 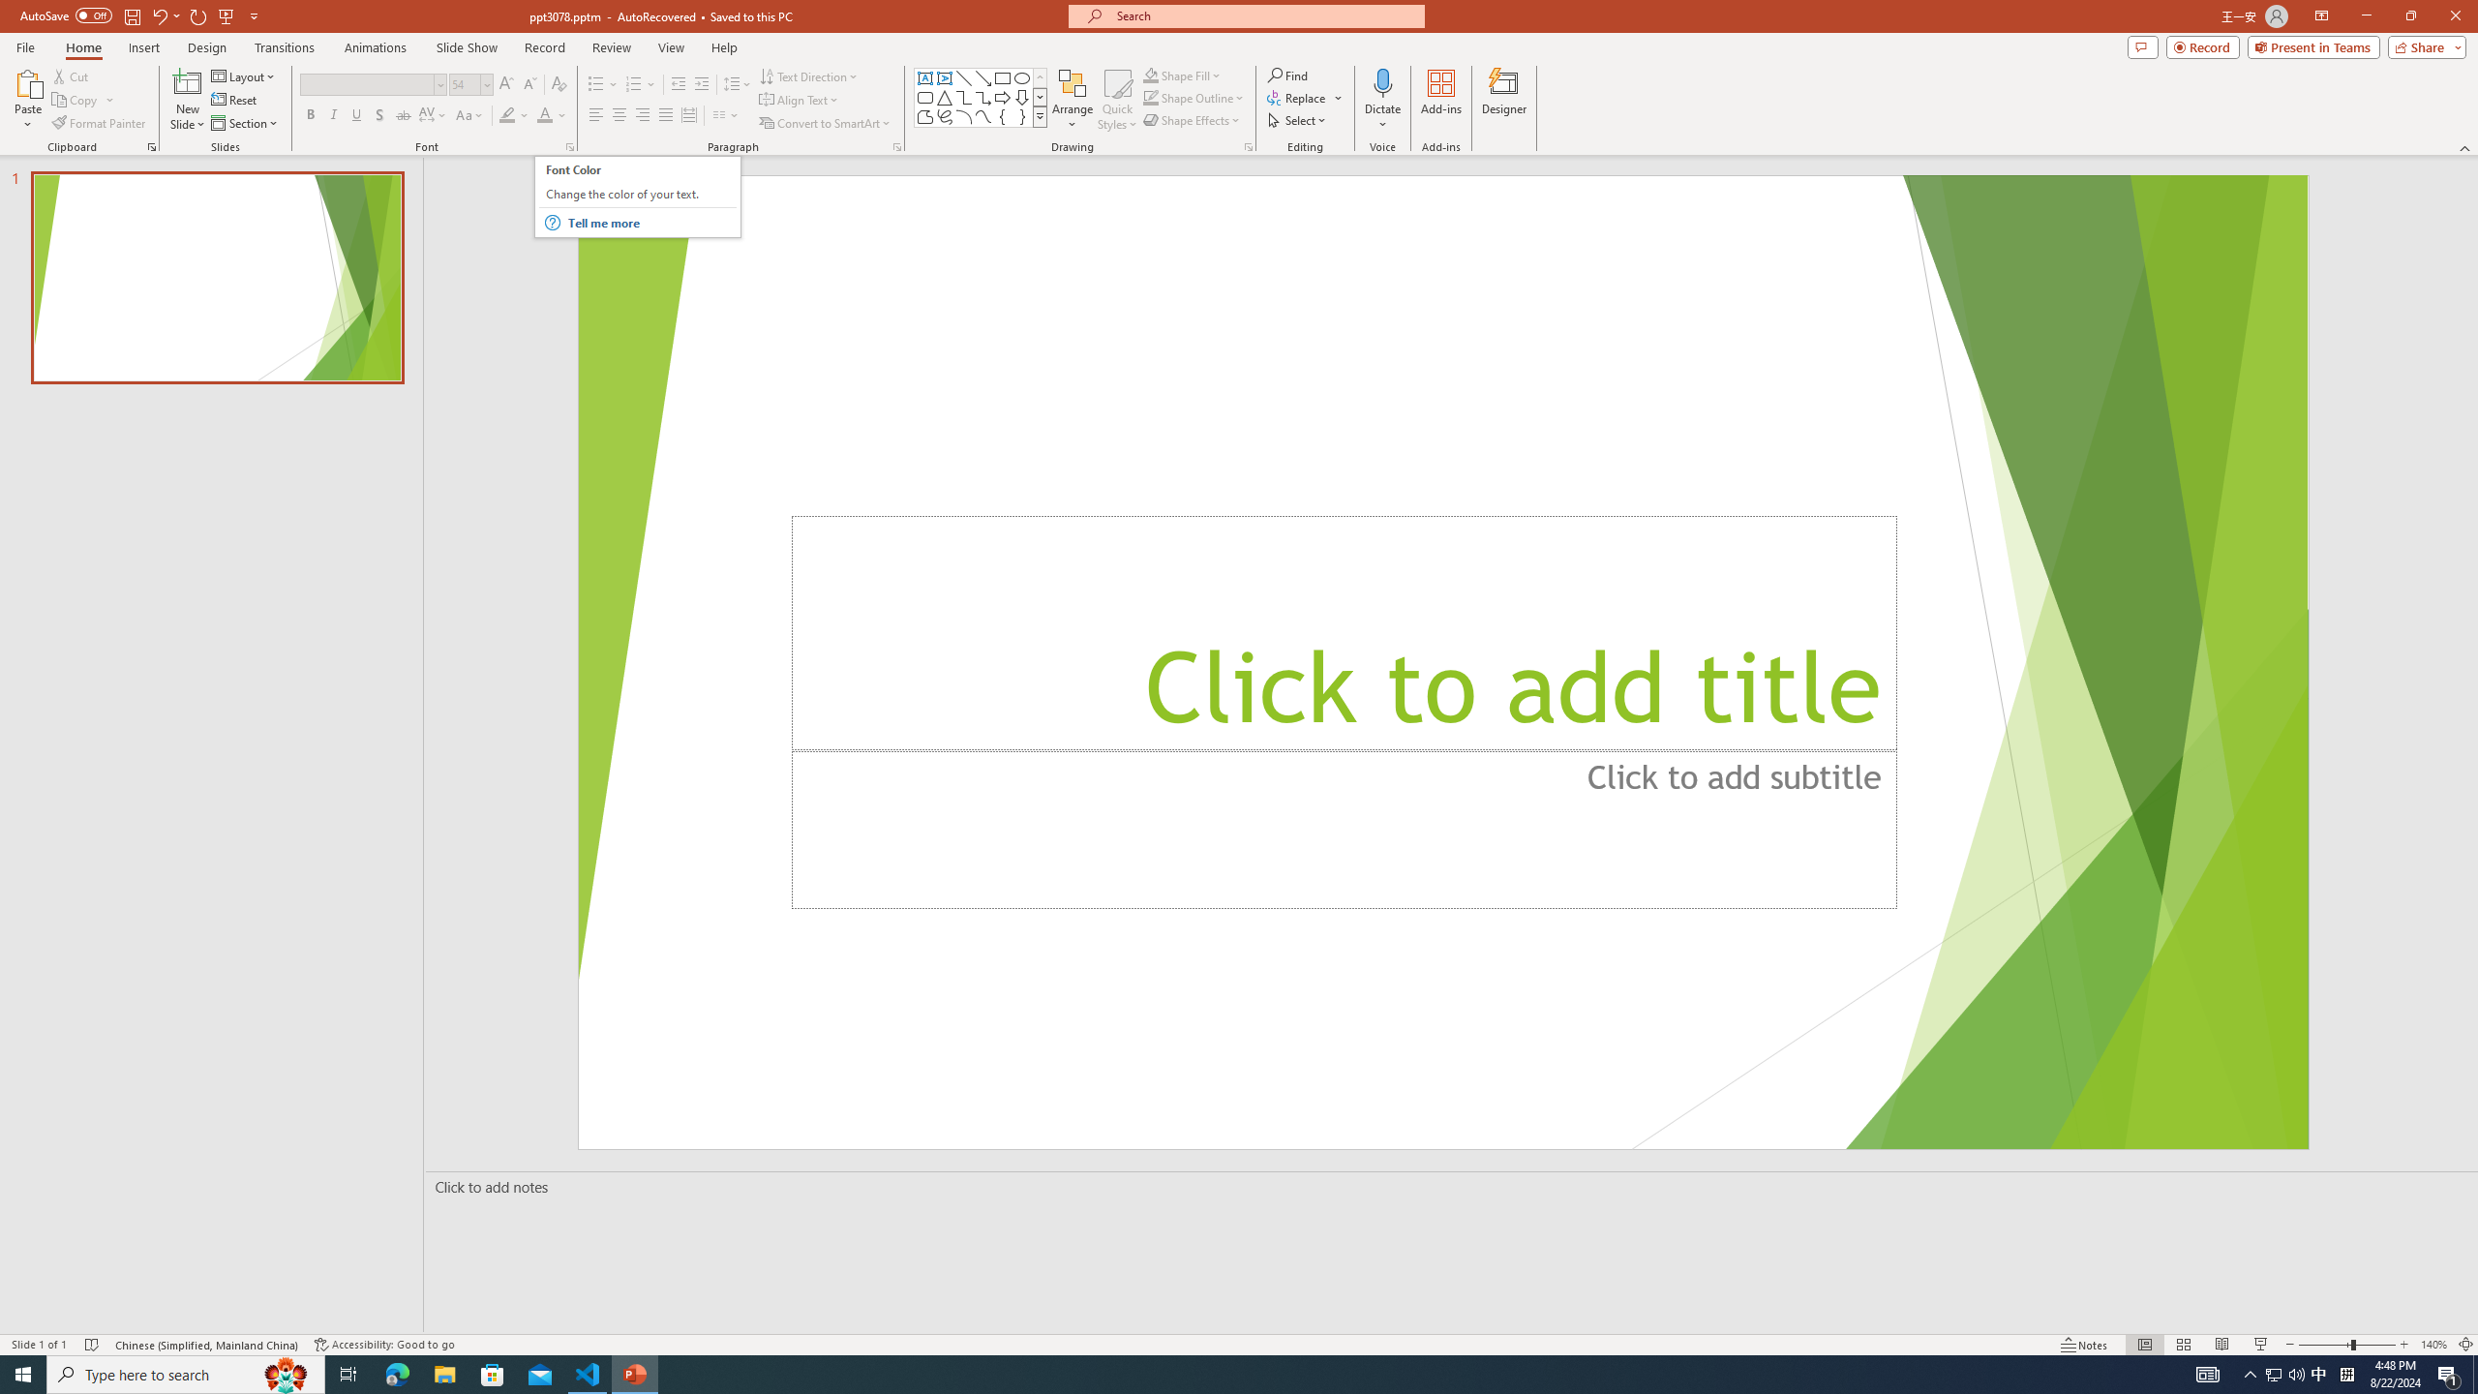 What do you see at coordinates (964, 97) in the screenshot?
I see `Connector: Elbow` at bounding box center [964, 97].